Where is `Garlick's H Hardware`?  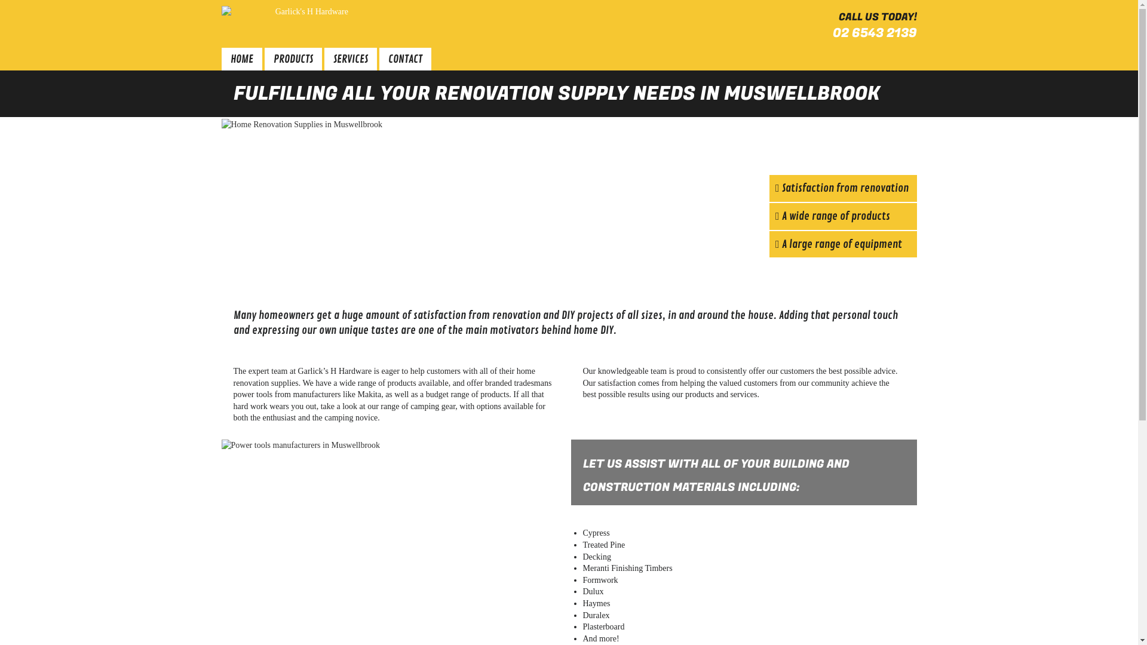 Garlick's H Hardware is located at coordinates (307, 12).